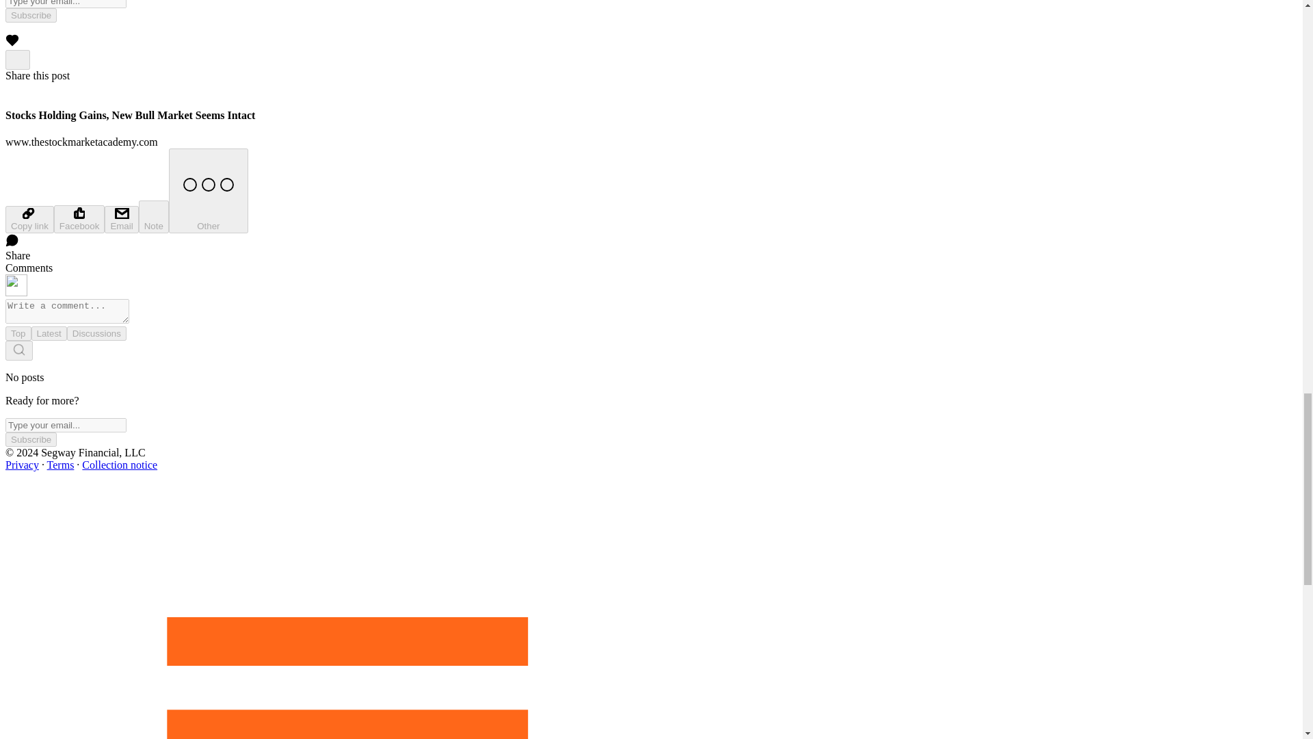 The height and width of the screenshot is (739, 1313). What do you see at coordinates (30, 439) in the screenshot?
I see `Subscribe` at bounding box center [30, 439].